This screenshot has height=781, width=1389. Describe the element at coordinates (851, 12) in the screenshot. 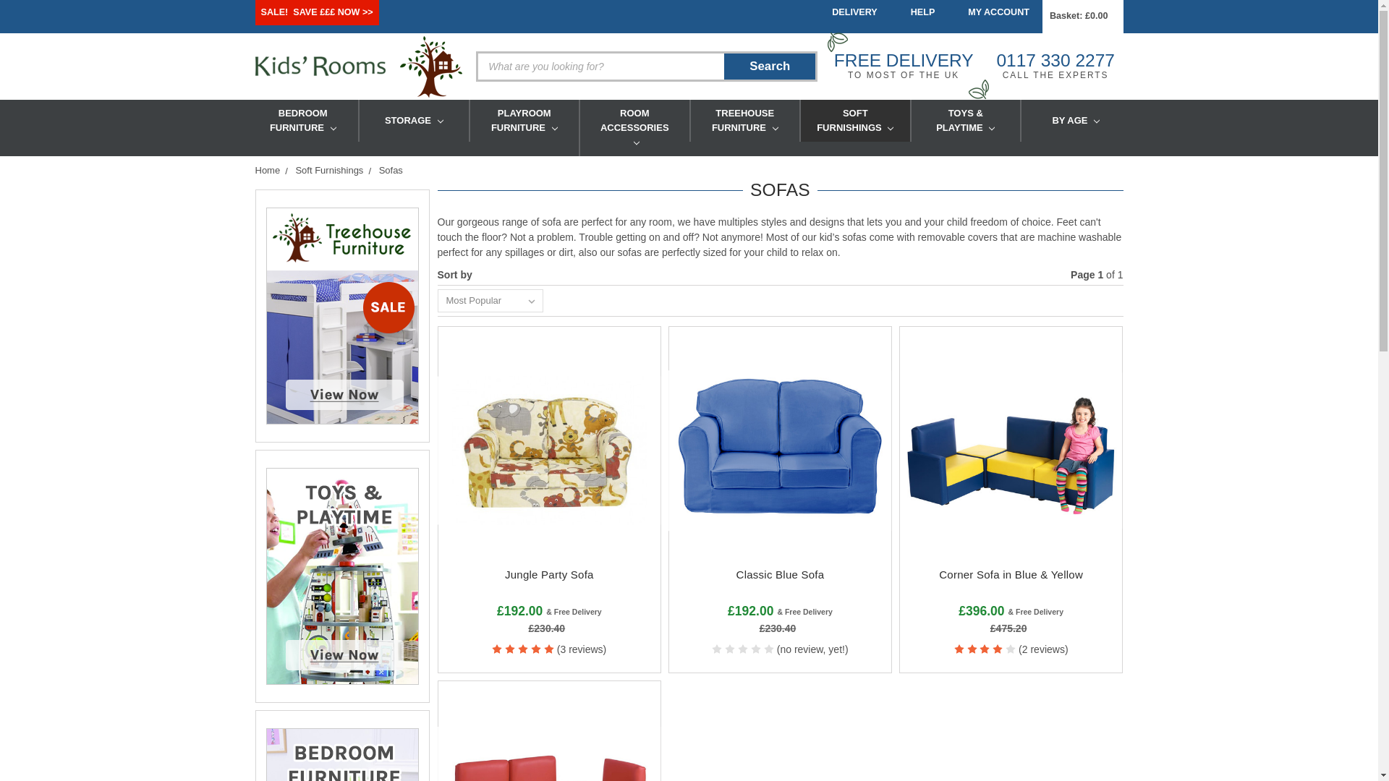

I see `DELIVERY` at that location.